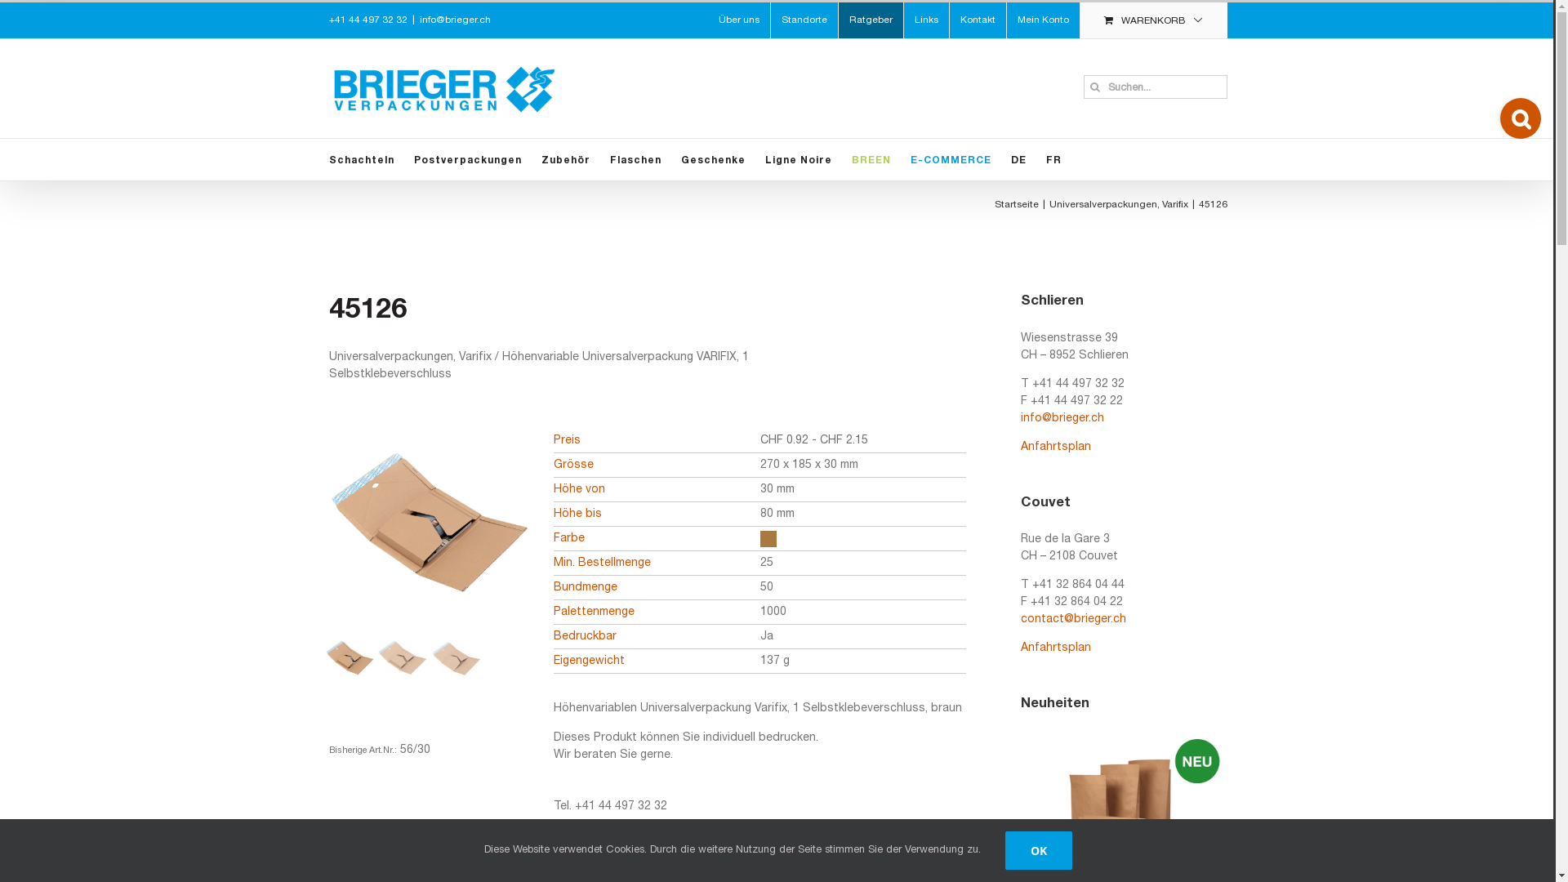  What do you see at coordinates (804, 20) in the screenshot?
I see `Standorte` at bounding box center [804, 20].